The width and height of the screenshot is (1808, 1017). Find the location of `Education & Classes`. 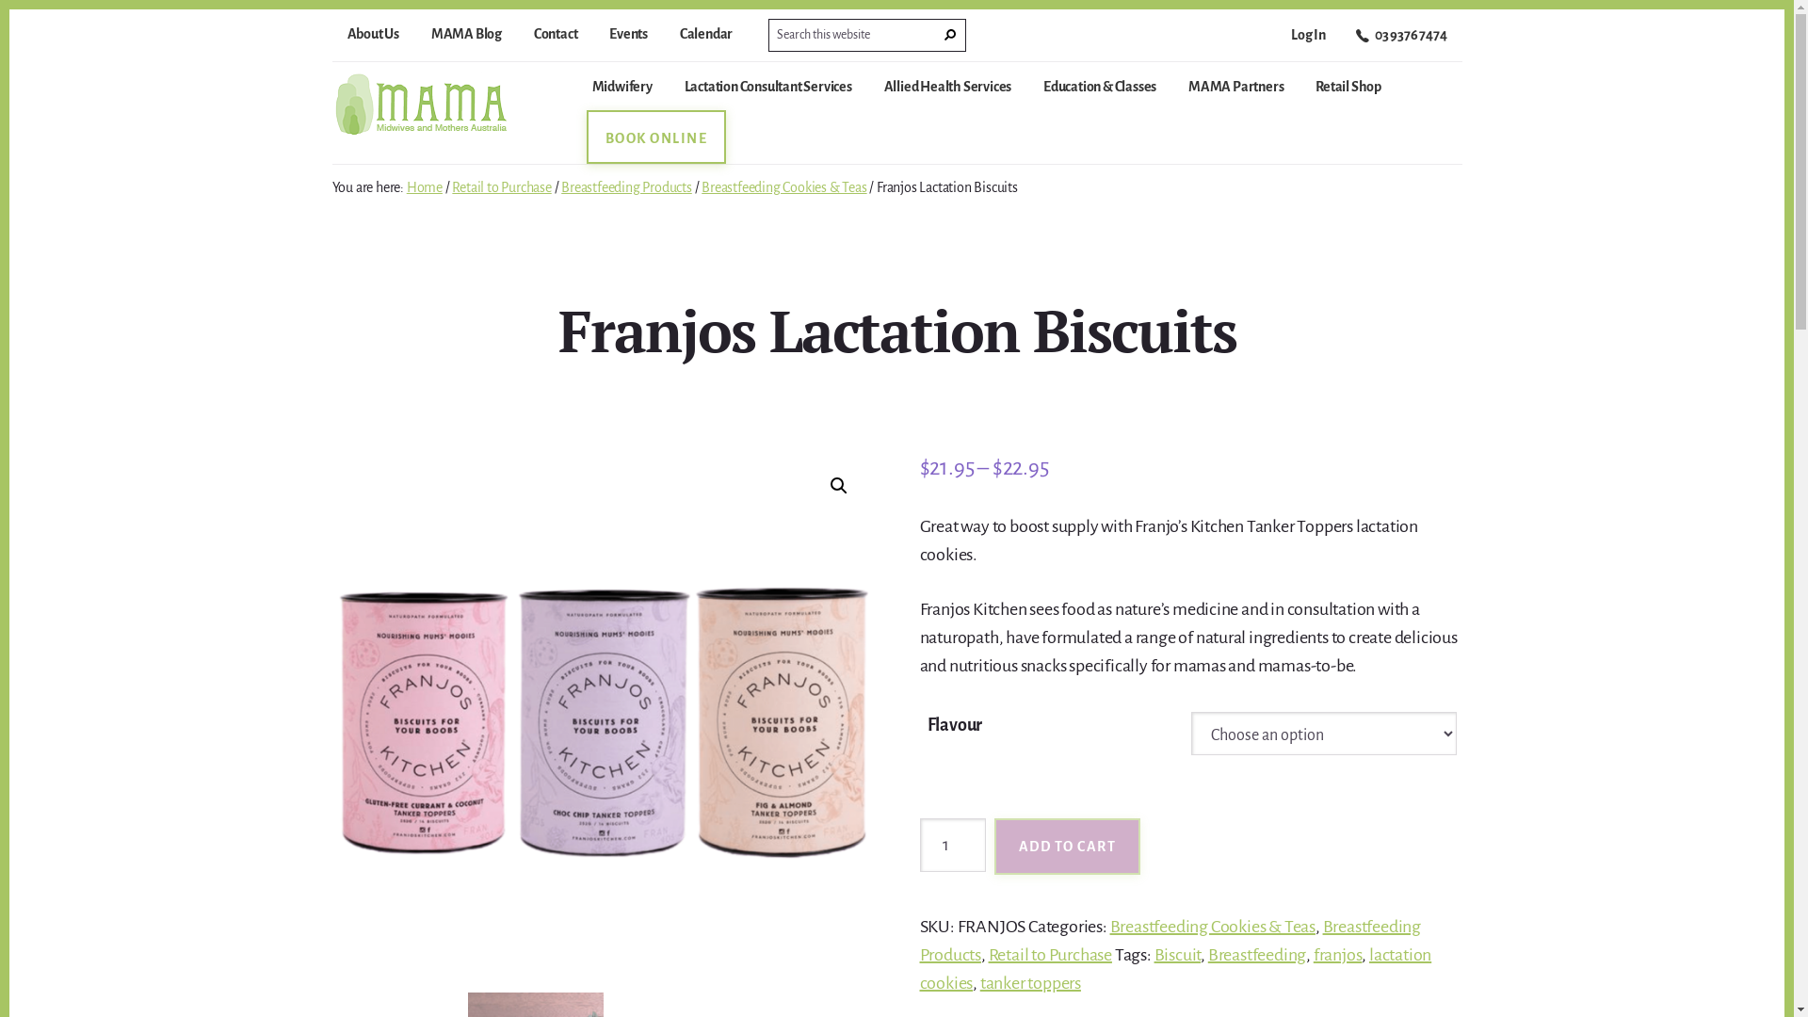

Education & Classes is located at coordinates (1100, 94).